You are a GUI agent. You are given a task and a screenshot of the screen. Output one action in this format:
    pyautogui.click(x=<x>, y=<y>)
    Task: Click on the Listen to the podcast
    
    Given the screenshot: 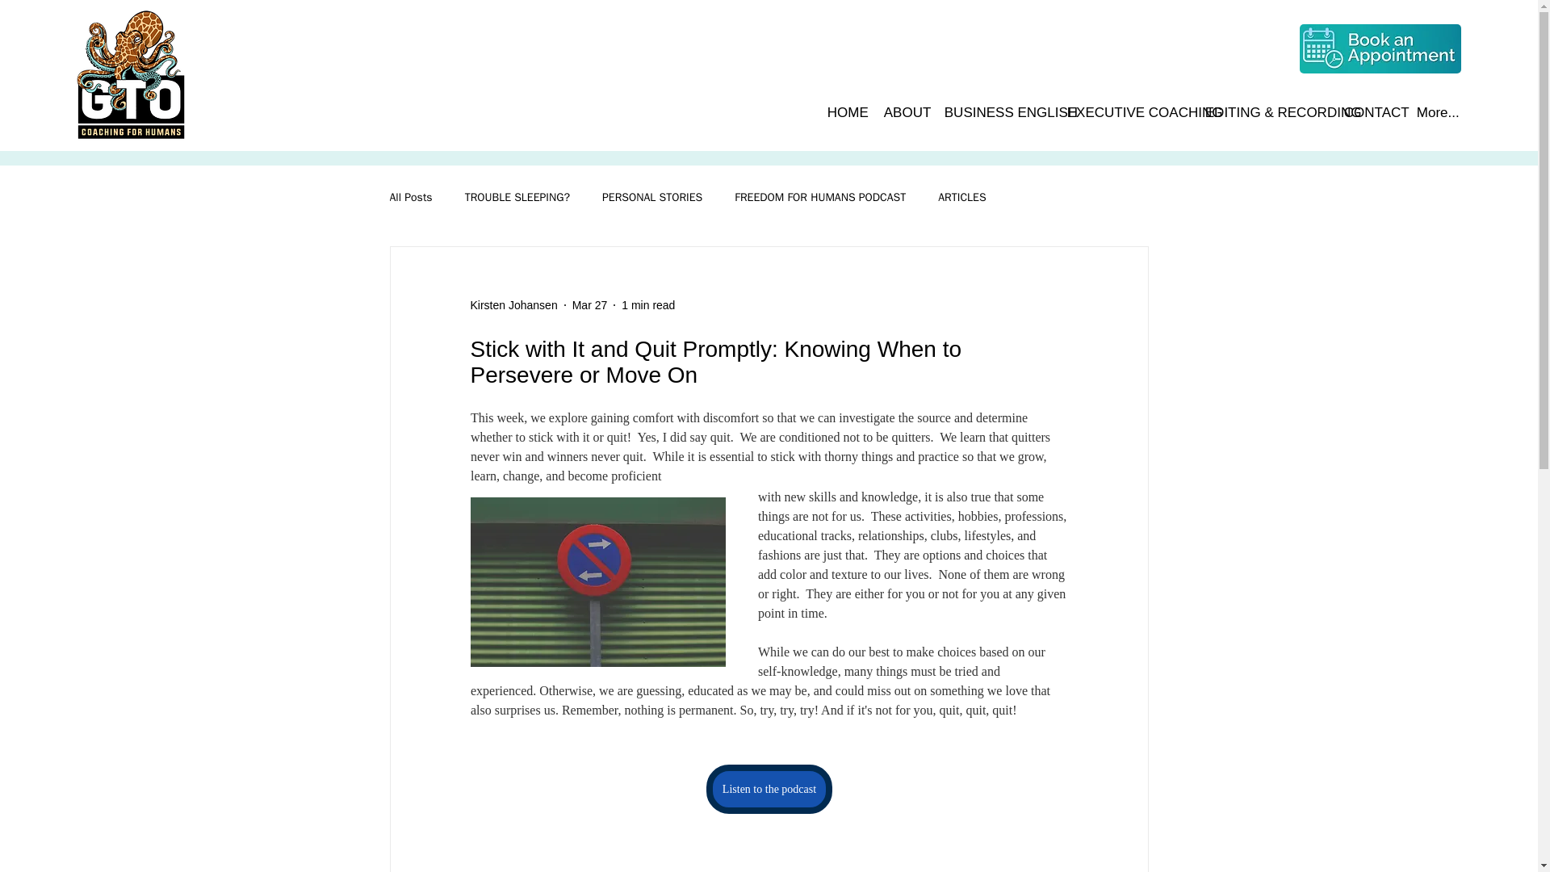 What is the action you would take?
    pyautogui.click(x=768, y=789)
    